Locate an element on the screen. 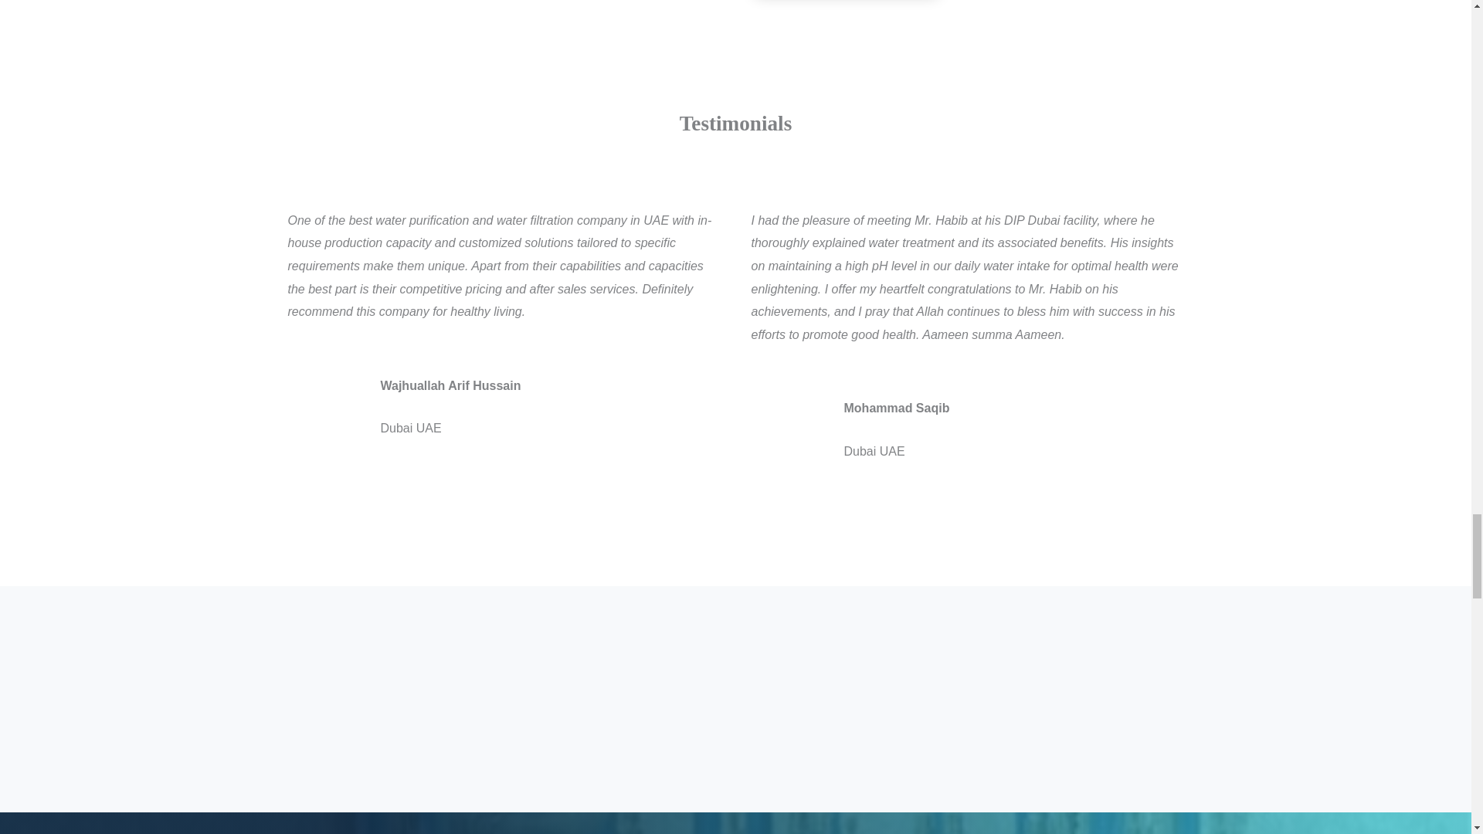 The height and width of the screenshot is (834, 1483). l-al-futaim is located at coordinates (349, 650).